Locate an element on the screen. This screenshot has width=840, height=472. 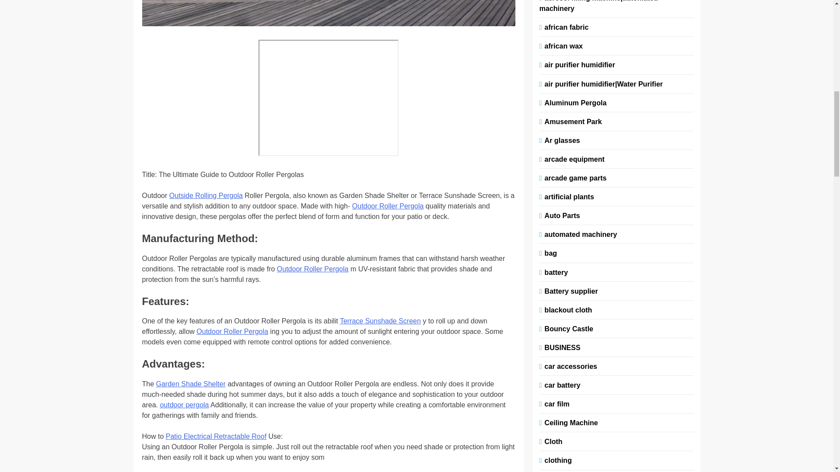
Terrace Sunshade Screen is located at coordinates (380, 321).